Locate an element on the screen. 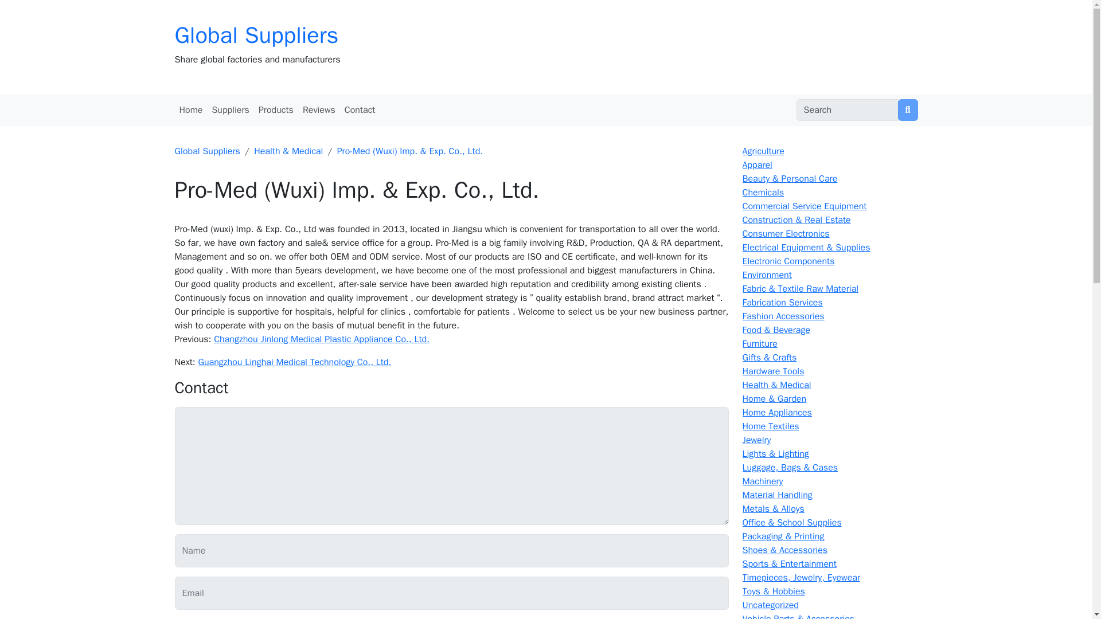  Global Suppliers is located at coordinates (256, 35).